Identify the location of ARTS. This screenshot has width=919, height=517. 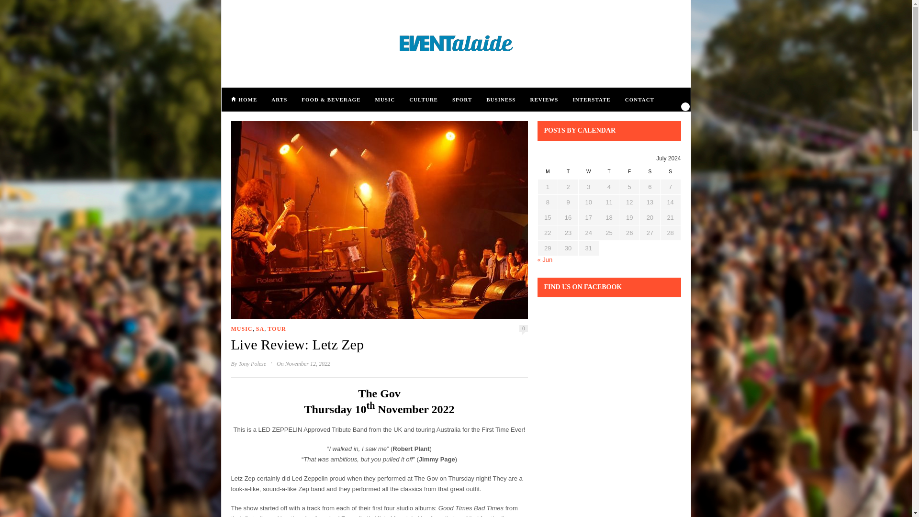
(279, 99).